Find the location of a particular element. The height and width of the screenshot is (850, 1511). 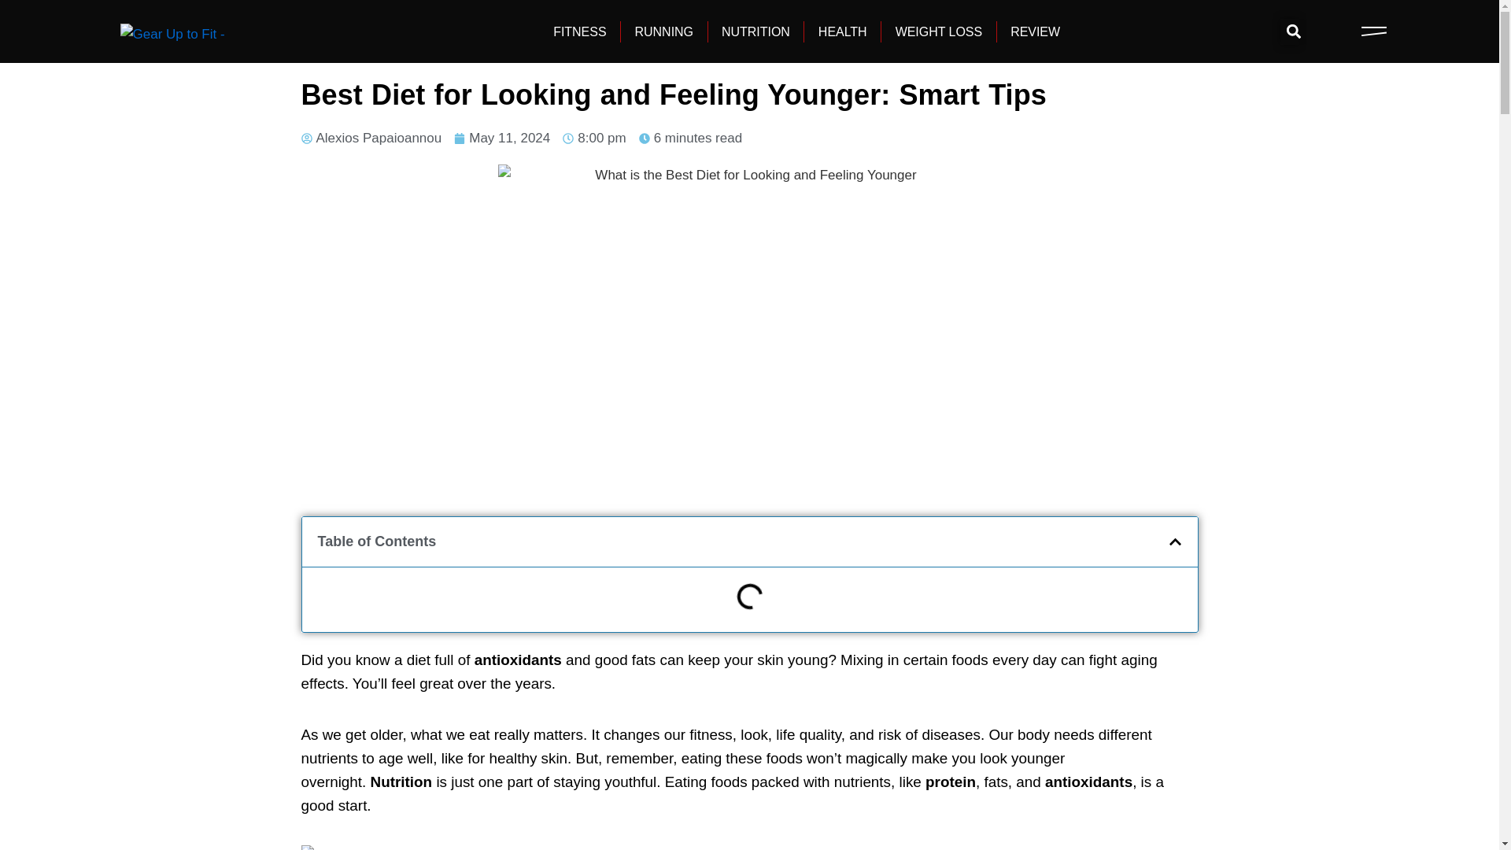

Alexios Papaioannou is located at coordinates (371, 139).